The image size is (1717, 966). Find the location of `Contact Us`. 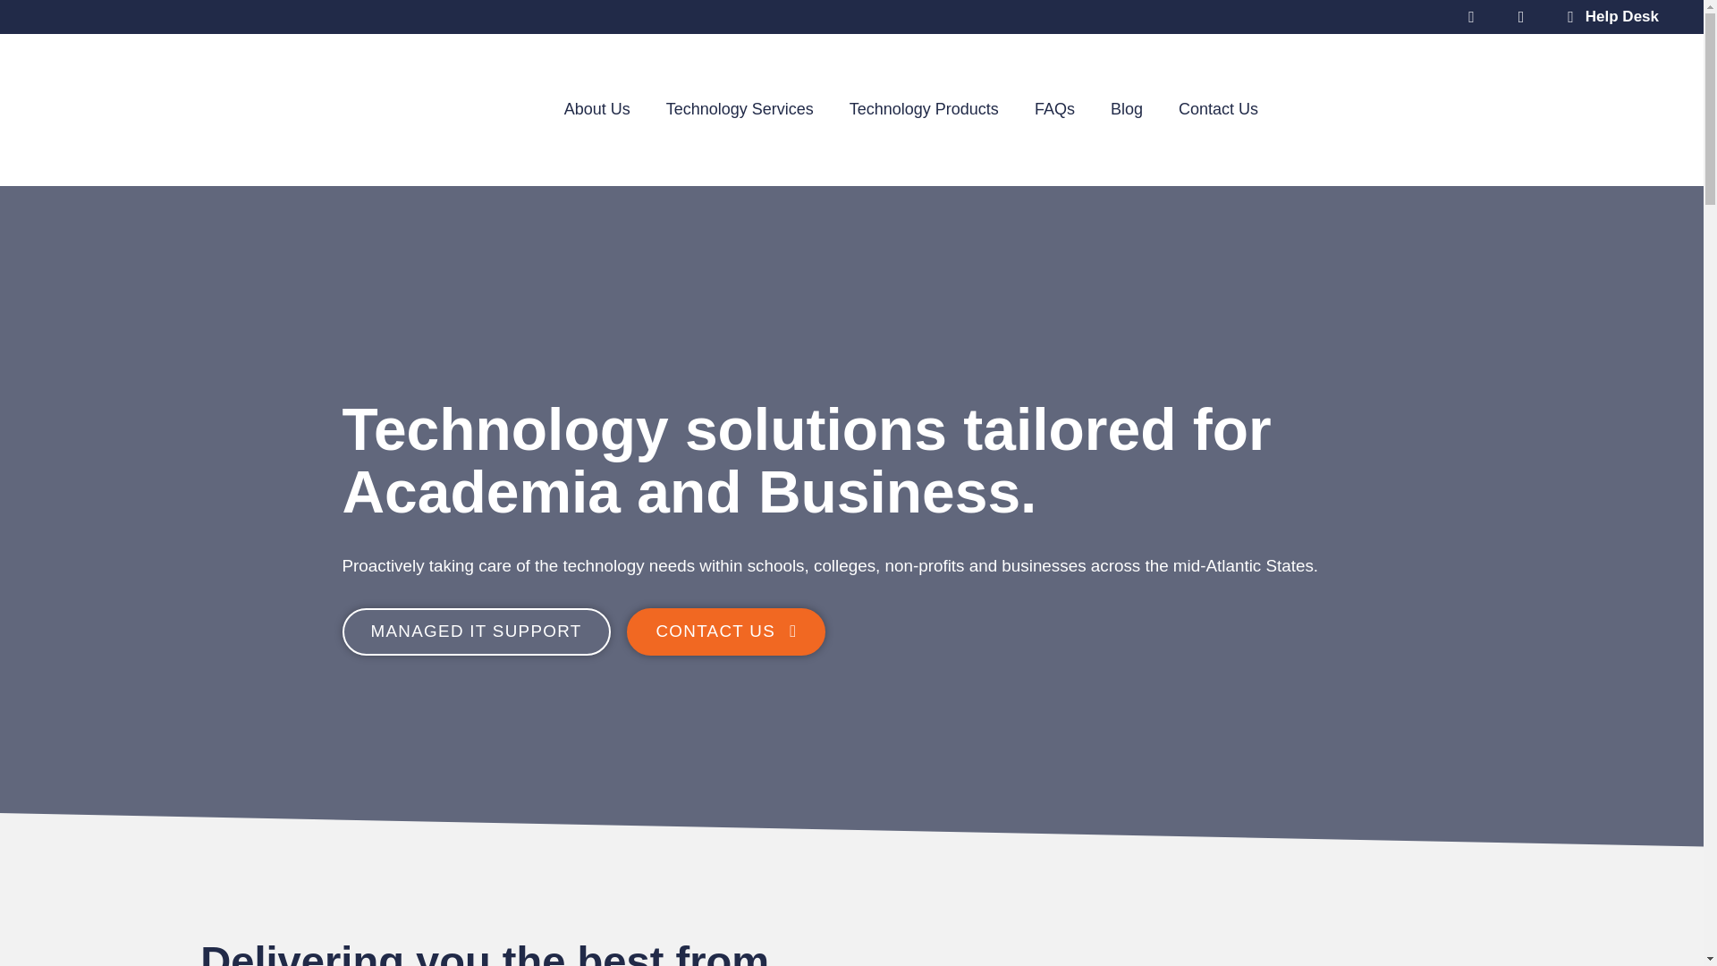

Contact Us is located at coordinates (1218, 109).